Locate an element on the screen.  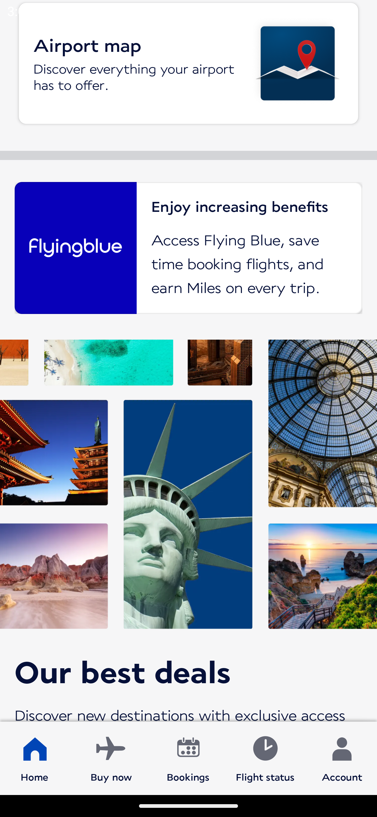
Account is located at coordinates (342, 758).